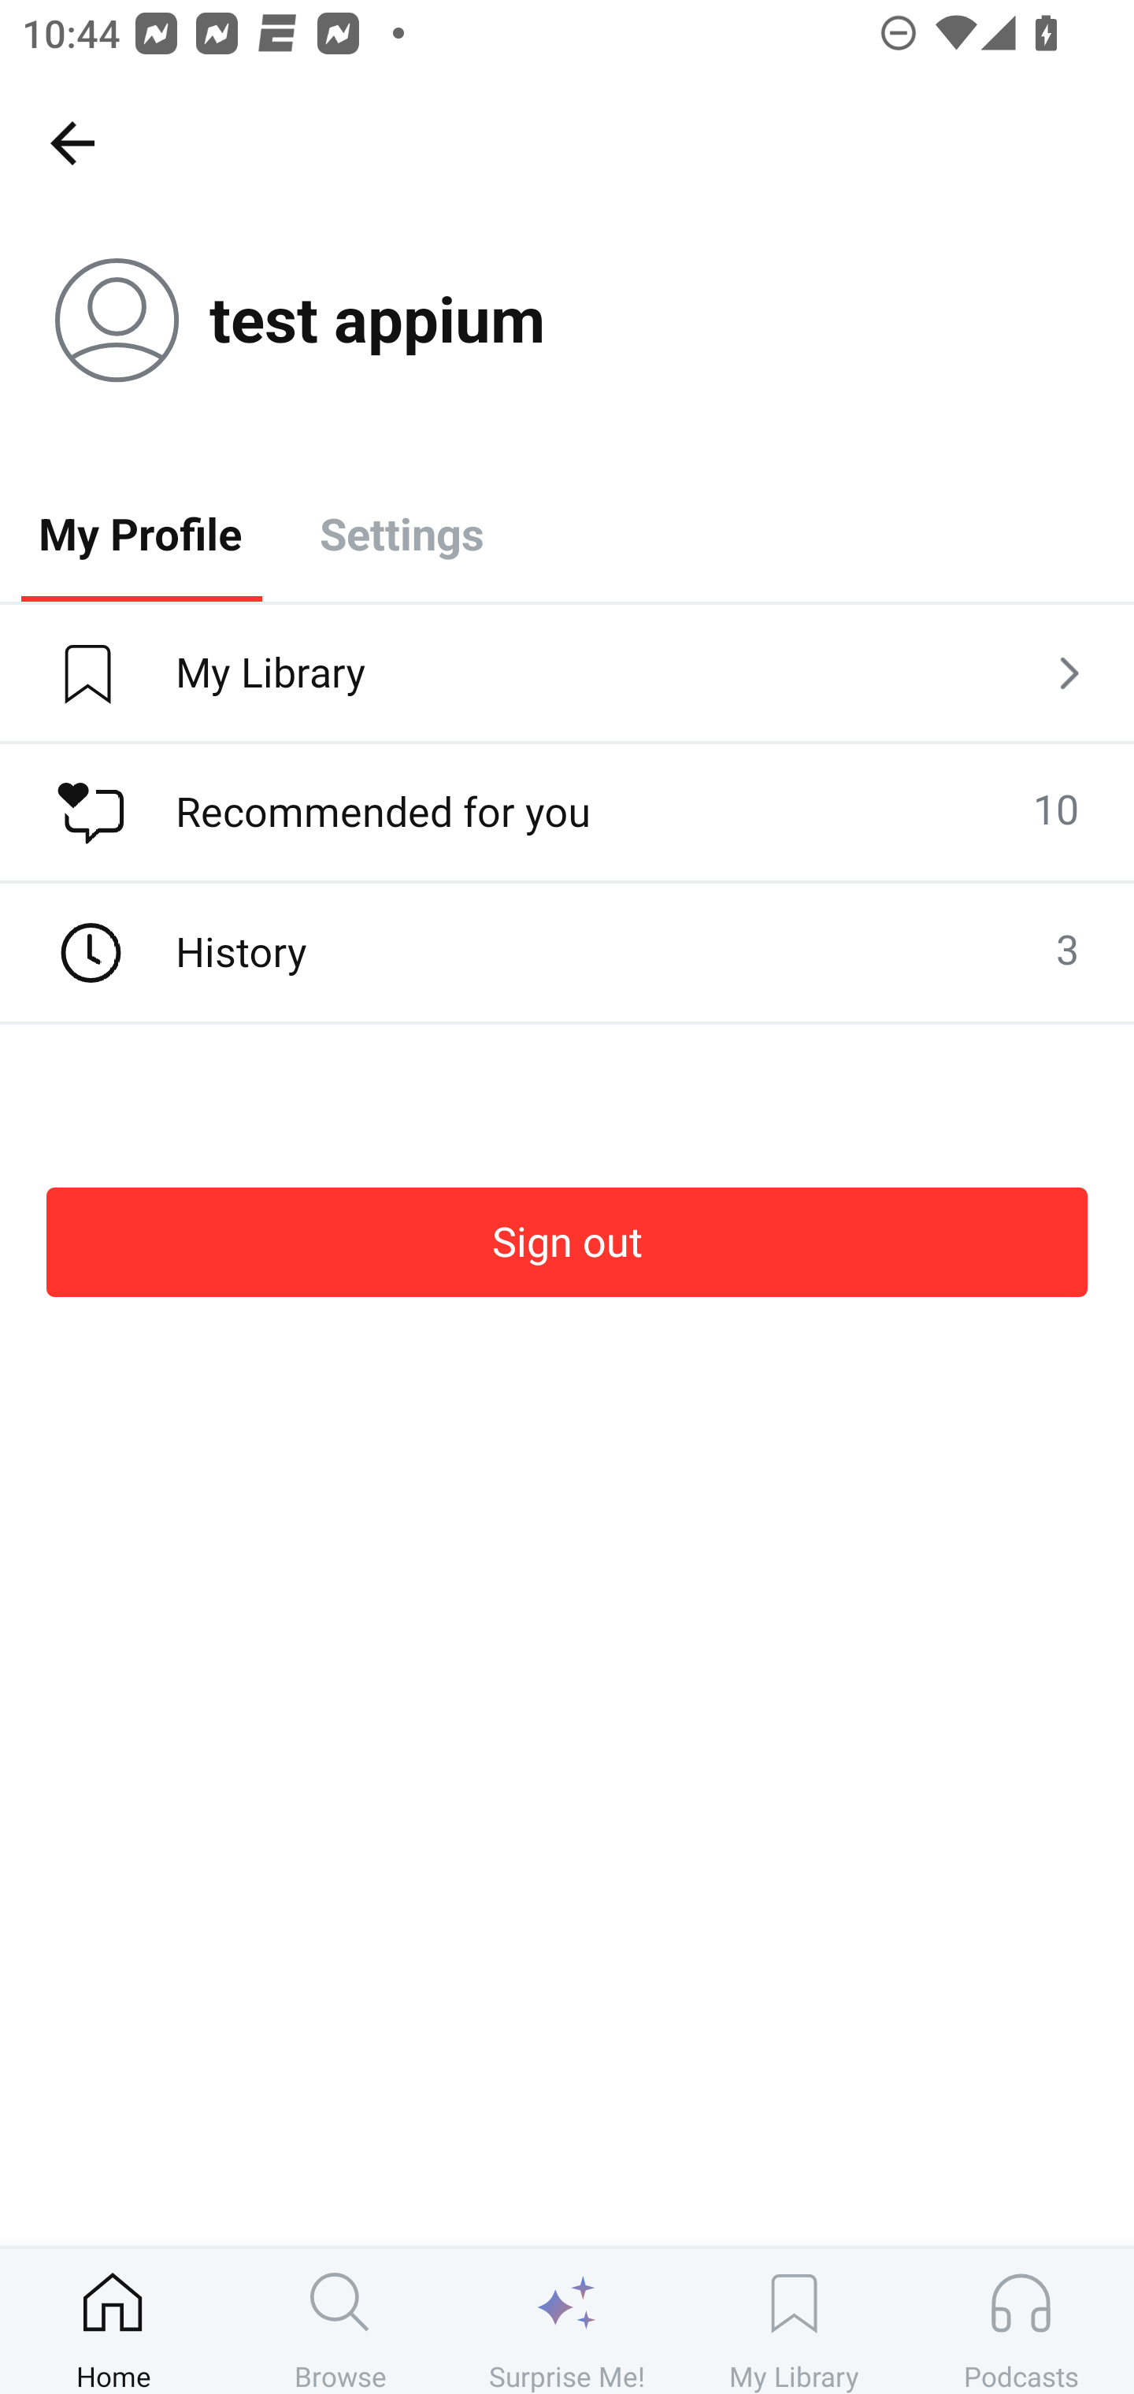  Describe the element at coordinates (402, 532) in the screenshot. I see `Settings` at that location.